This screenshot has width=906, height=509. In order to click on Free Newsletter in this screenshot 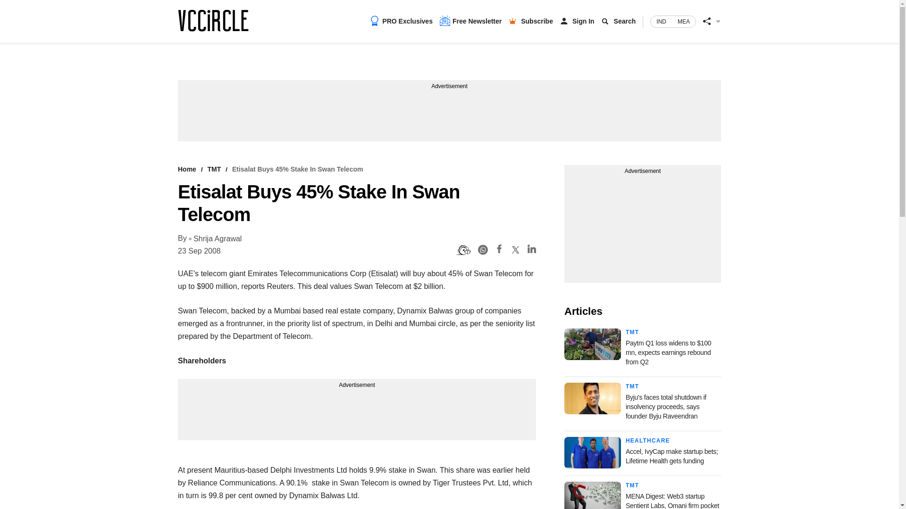, I will do `click(470, 21)`.